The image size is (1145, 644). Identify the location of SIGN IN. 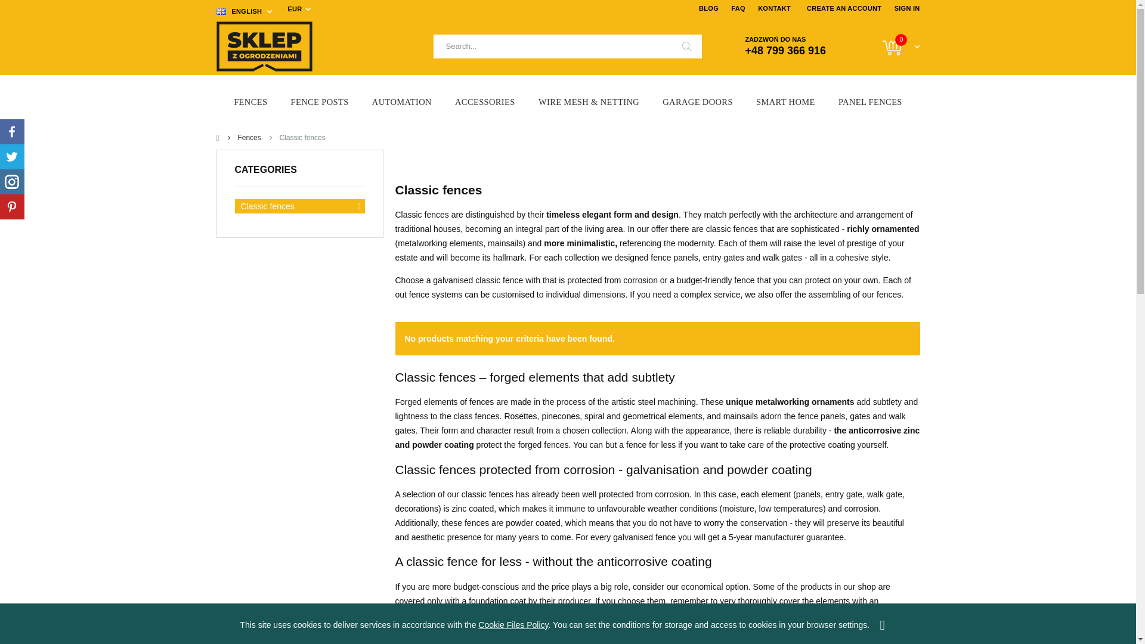
(907, 8).